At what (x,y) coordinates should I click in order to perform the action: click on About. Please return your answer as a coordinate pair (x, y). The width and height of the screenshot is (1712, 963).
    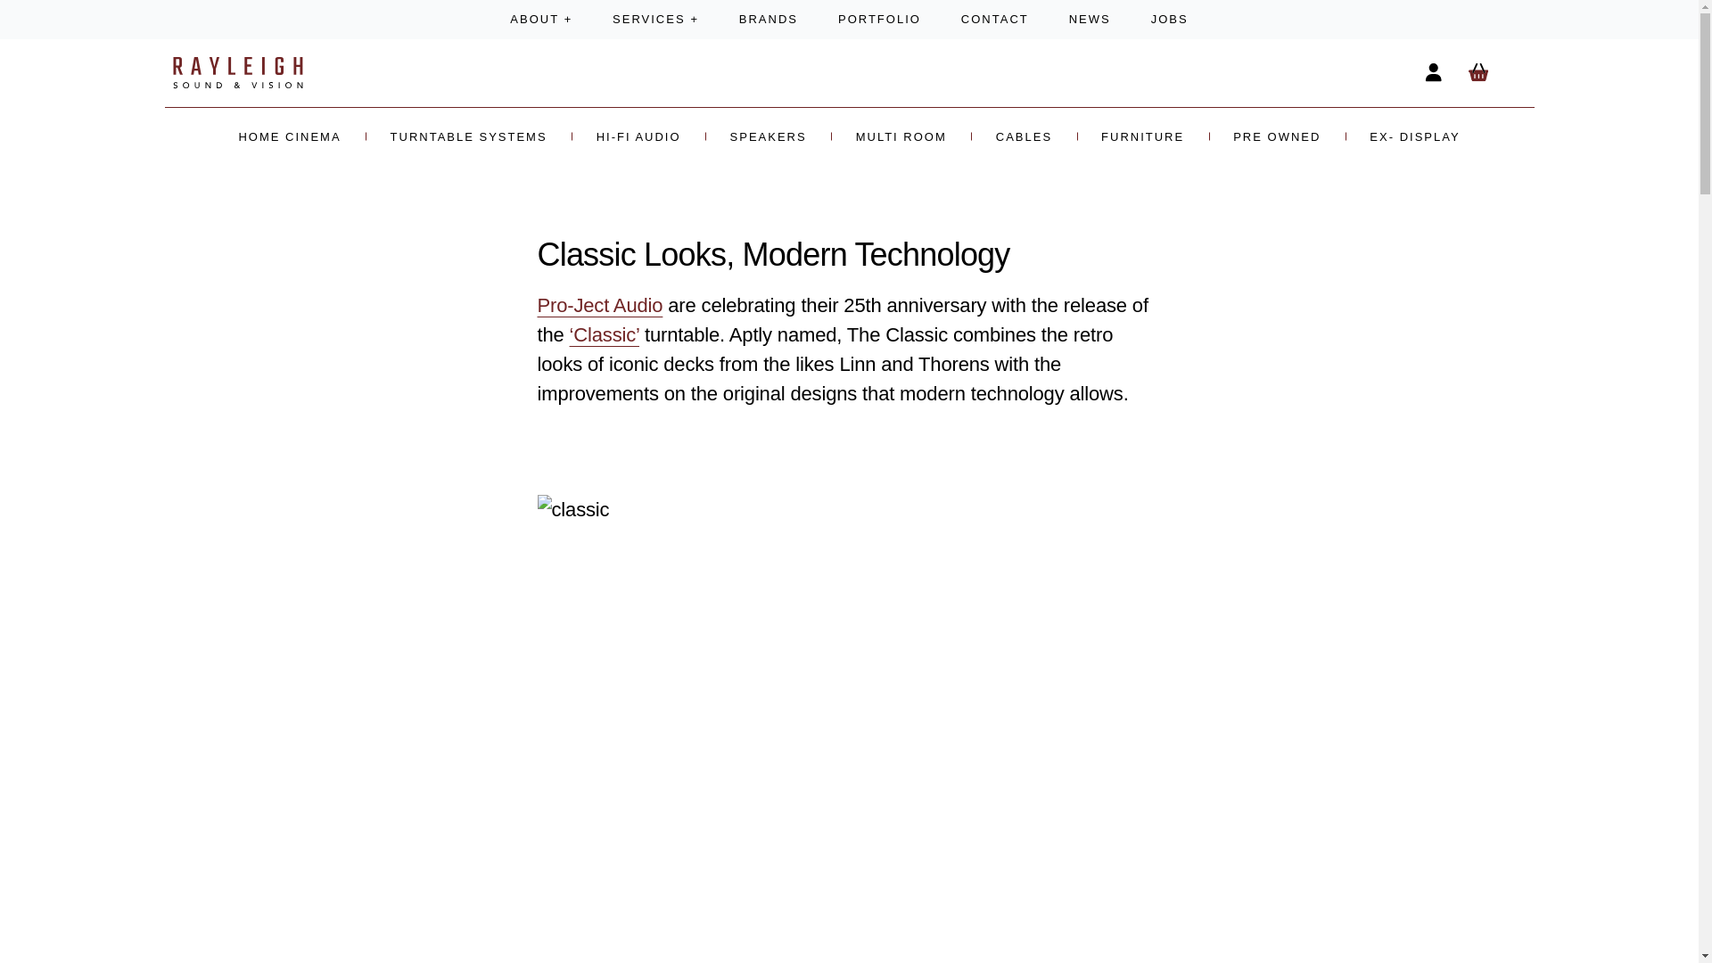
    Looking at the image, I should click on (540, 20).